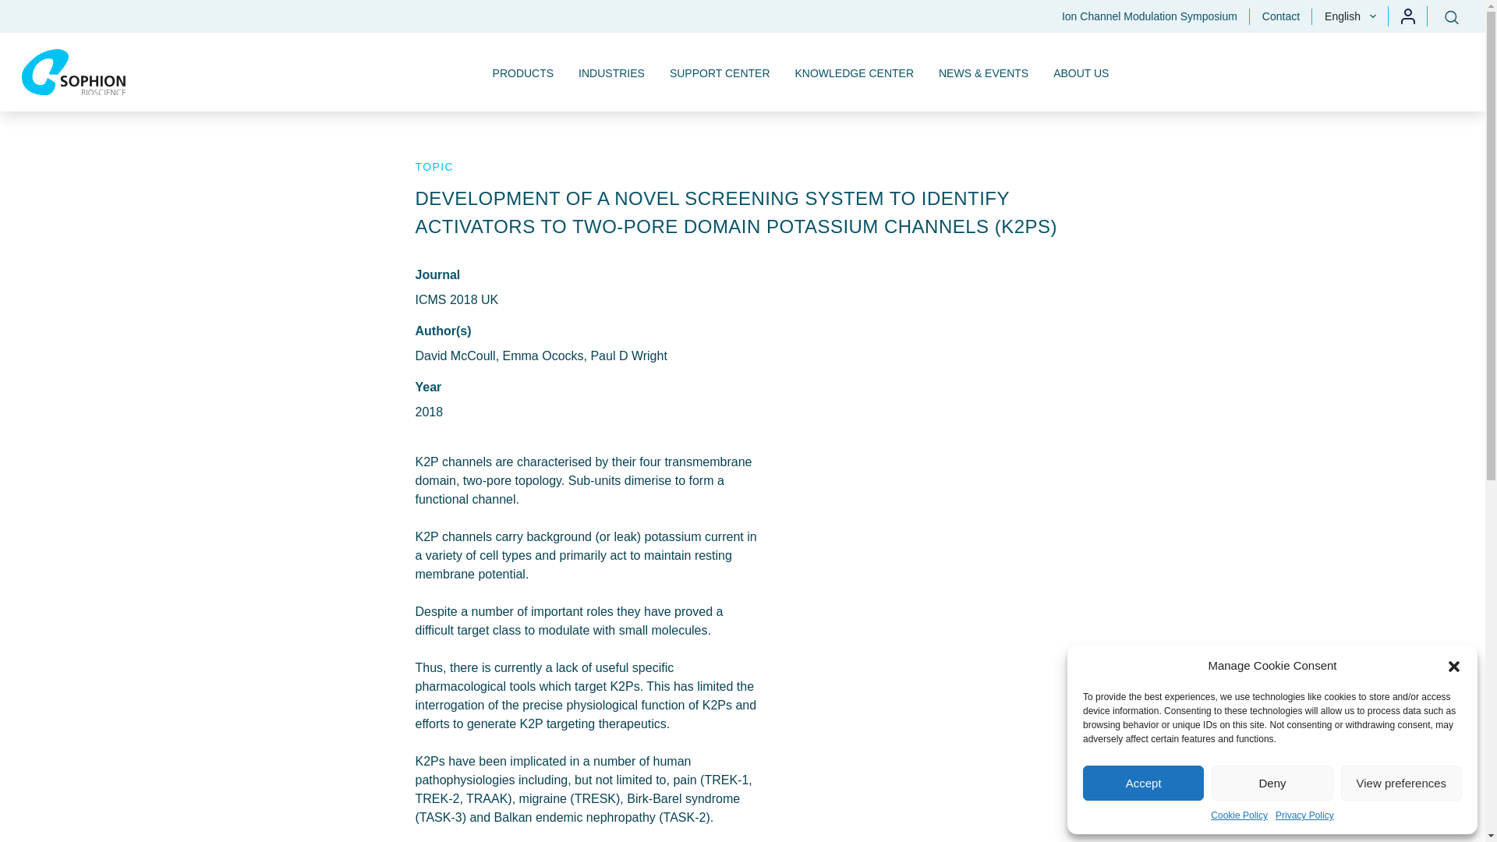 Image resolution: width=1497 pixels, height=842 pixels. I want to click on Cookie Policy, so click(1240, 815).